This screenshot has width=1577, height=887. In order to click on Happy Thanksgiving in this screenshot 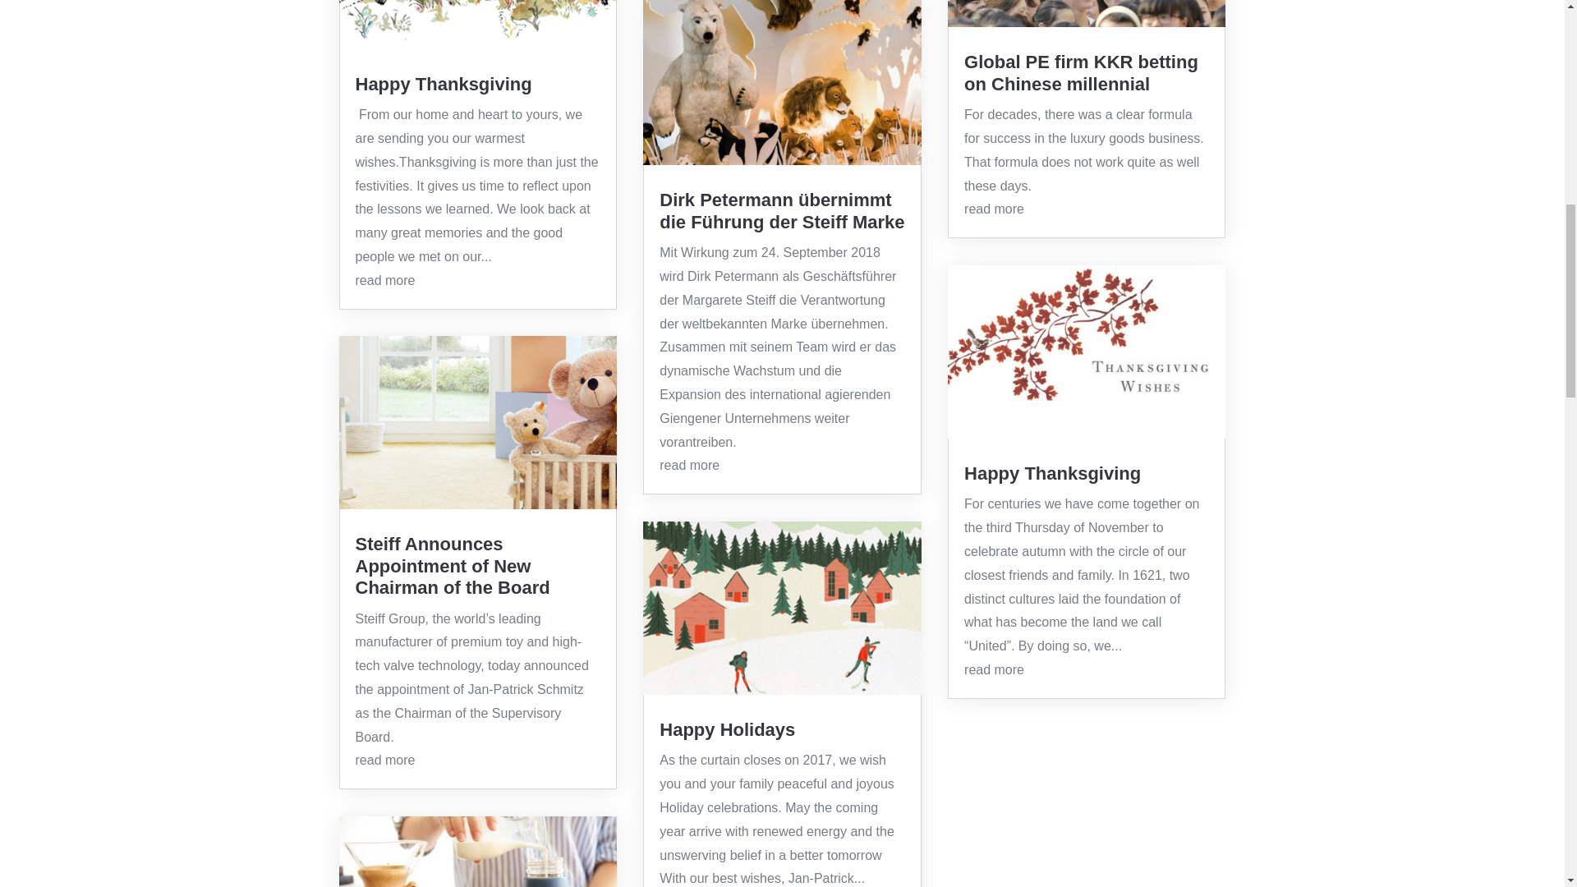, I will do `click(1051, 473)`.